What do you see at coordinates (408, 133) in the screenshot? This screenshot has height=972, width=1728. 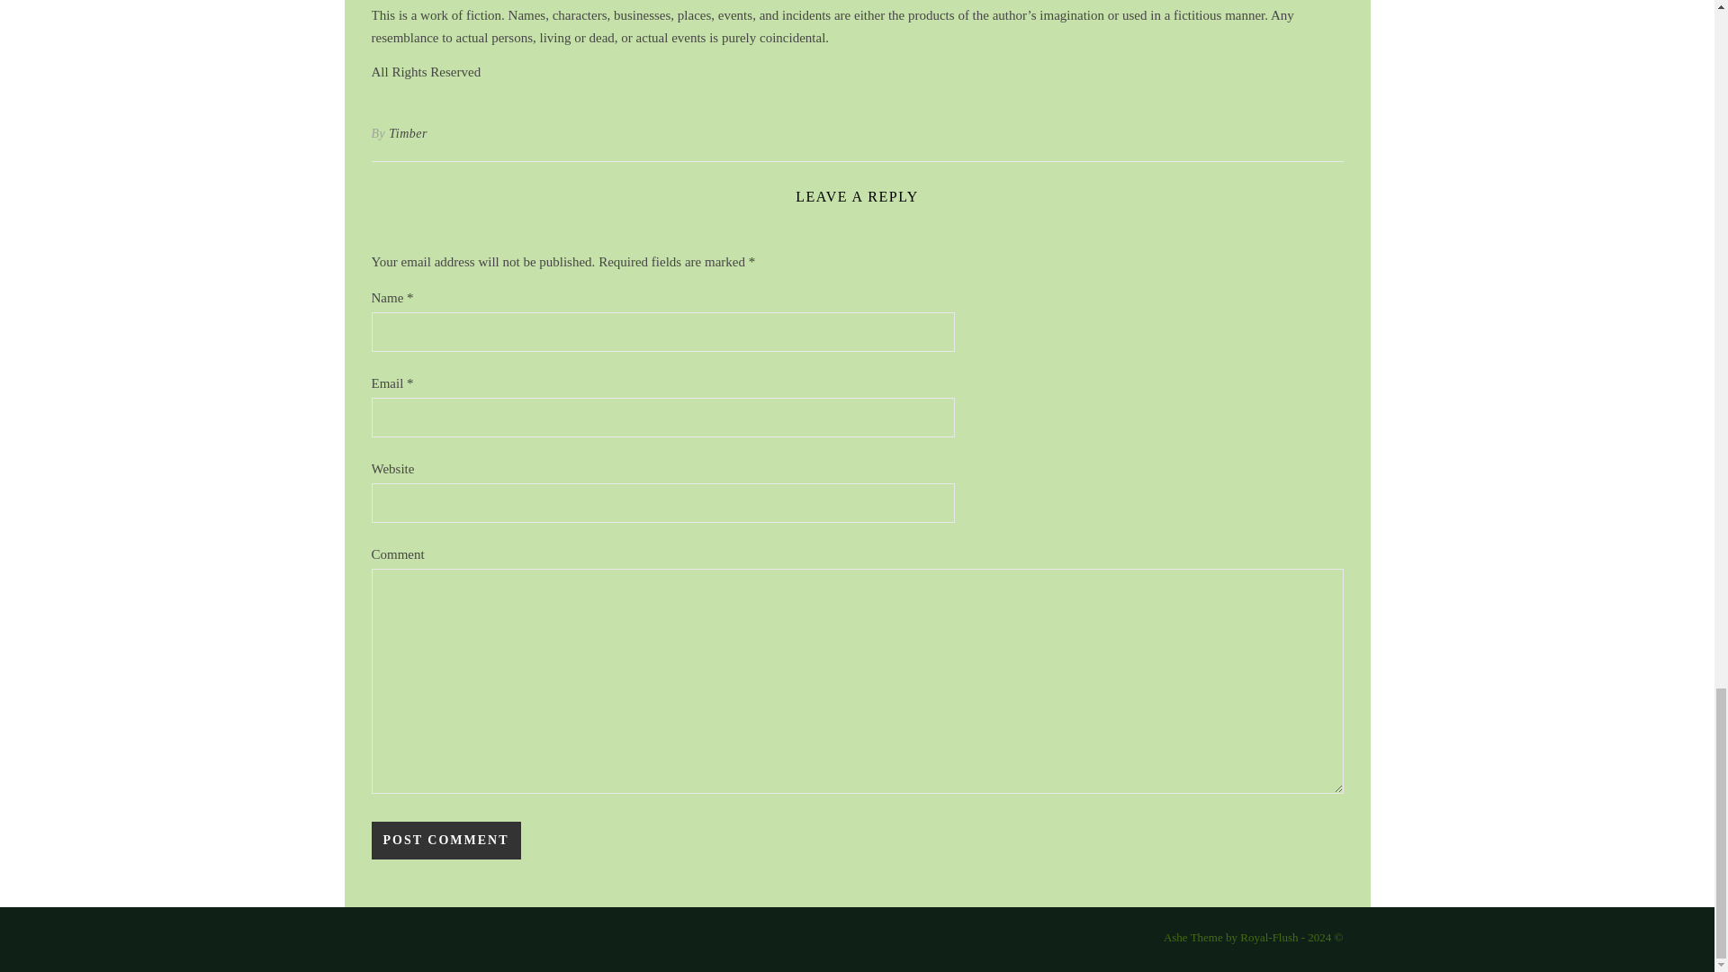 I see `Posts by Timber` at bounding box center [408, 133].